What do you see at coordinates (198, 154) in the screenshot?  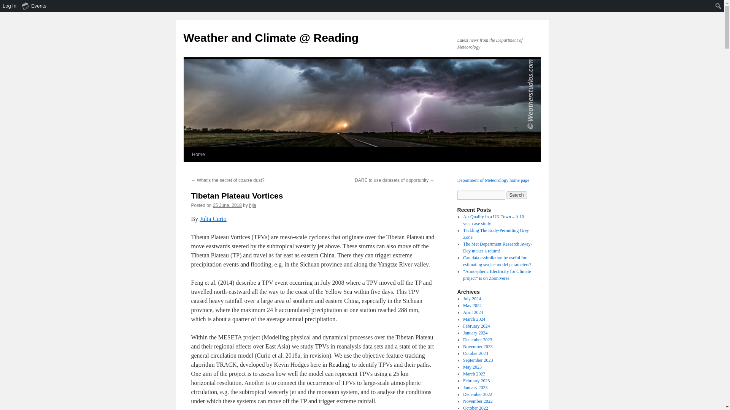 I see `Home` at bounding box center [198, 154].